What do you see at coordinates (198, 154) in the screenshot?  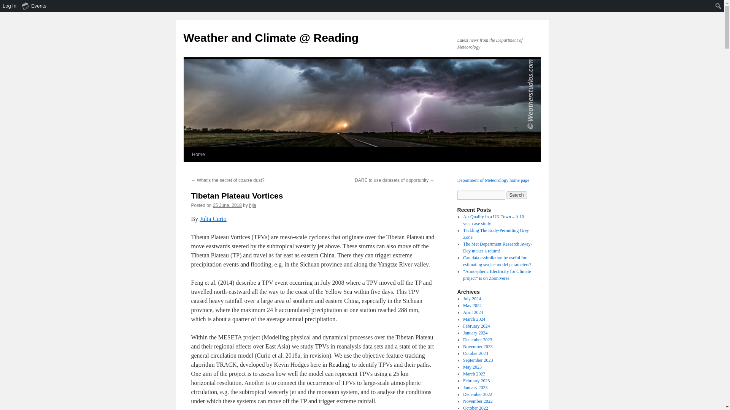 I see `Home` at bounding box center [198, 154].